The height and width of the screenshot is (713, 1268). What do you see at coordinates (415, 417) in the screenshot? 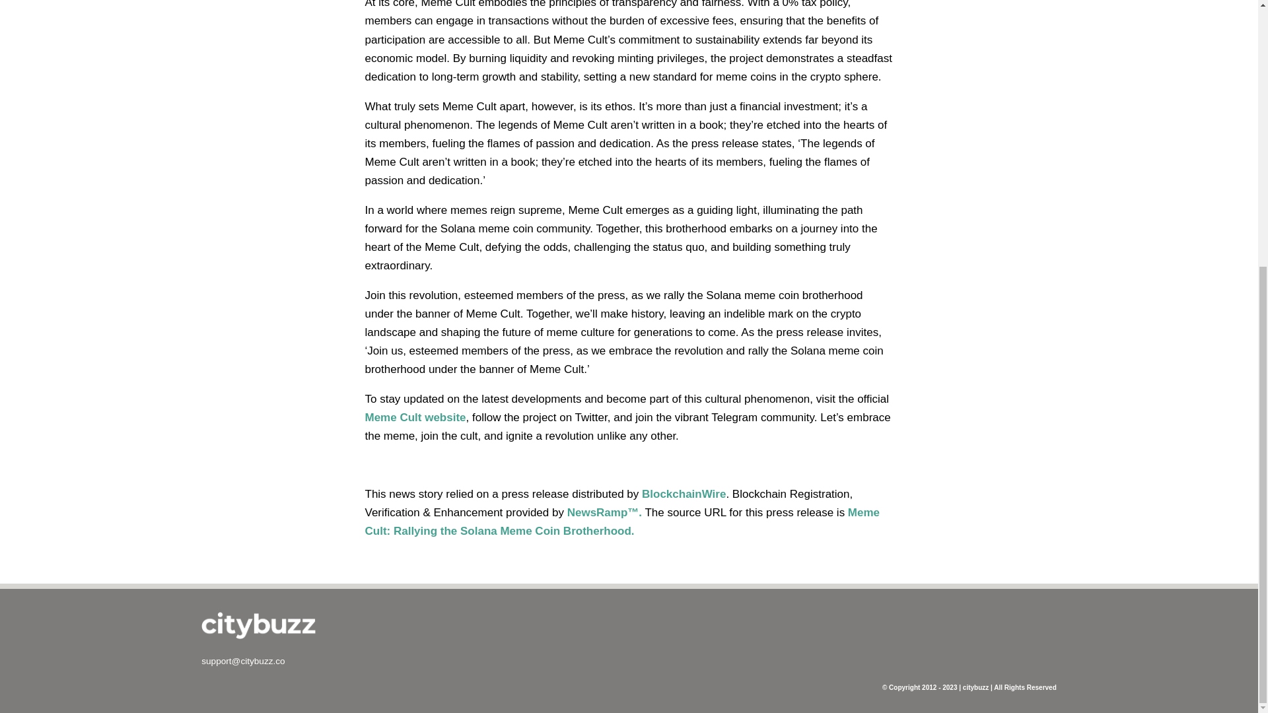
I see `Meme Cult website` at bounding box center [415, 417].